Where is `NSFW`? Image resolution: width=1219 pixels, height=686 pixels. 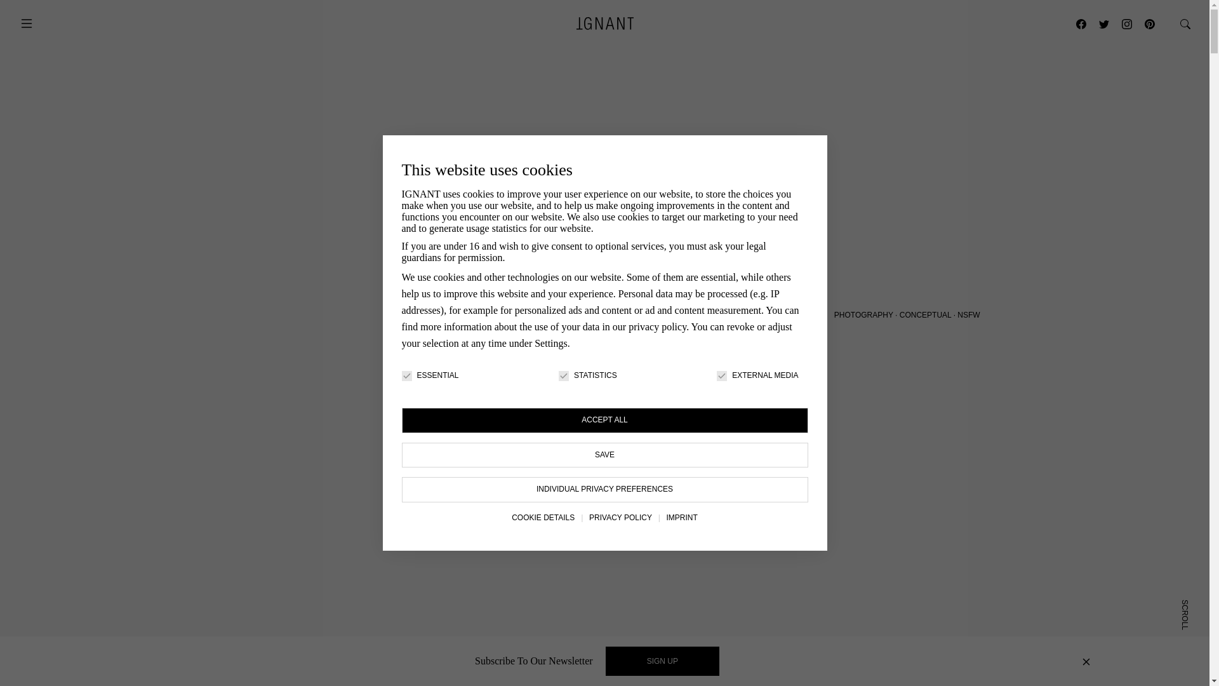 NSFW is located at coordinates (968, 315).